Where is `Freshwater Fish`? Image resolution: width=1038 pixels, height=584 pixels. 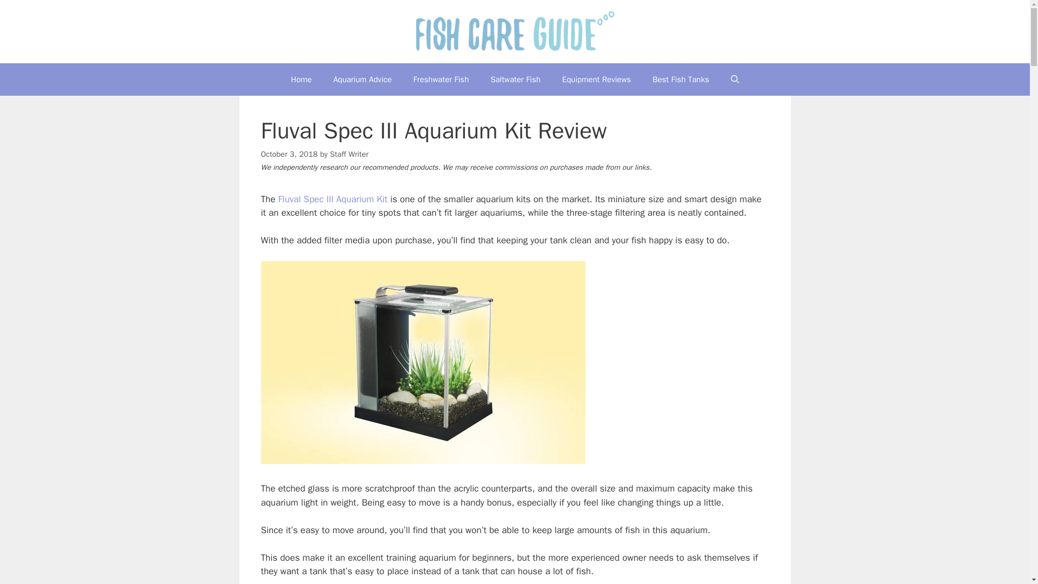
Freshwater Fish is located at coordinates (441, 79).